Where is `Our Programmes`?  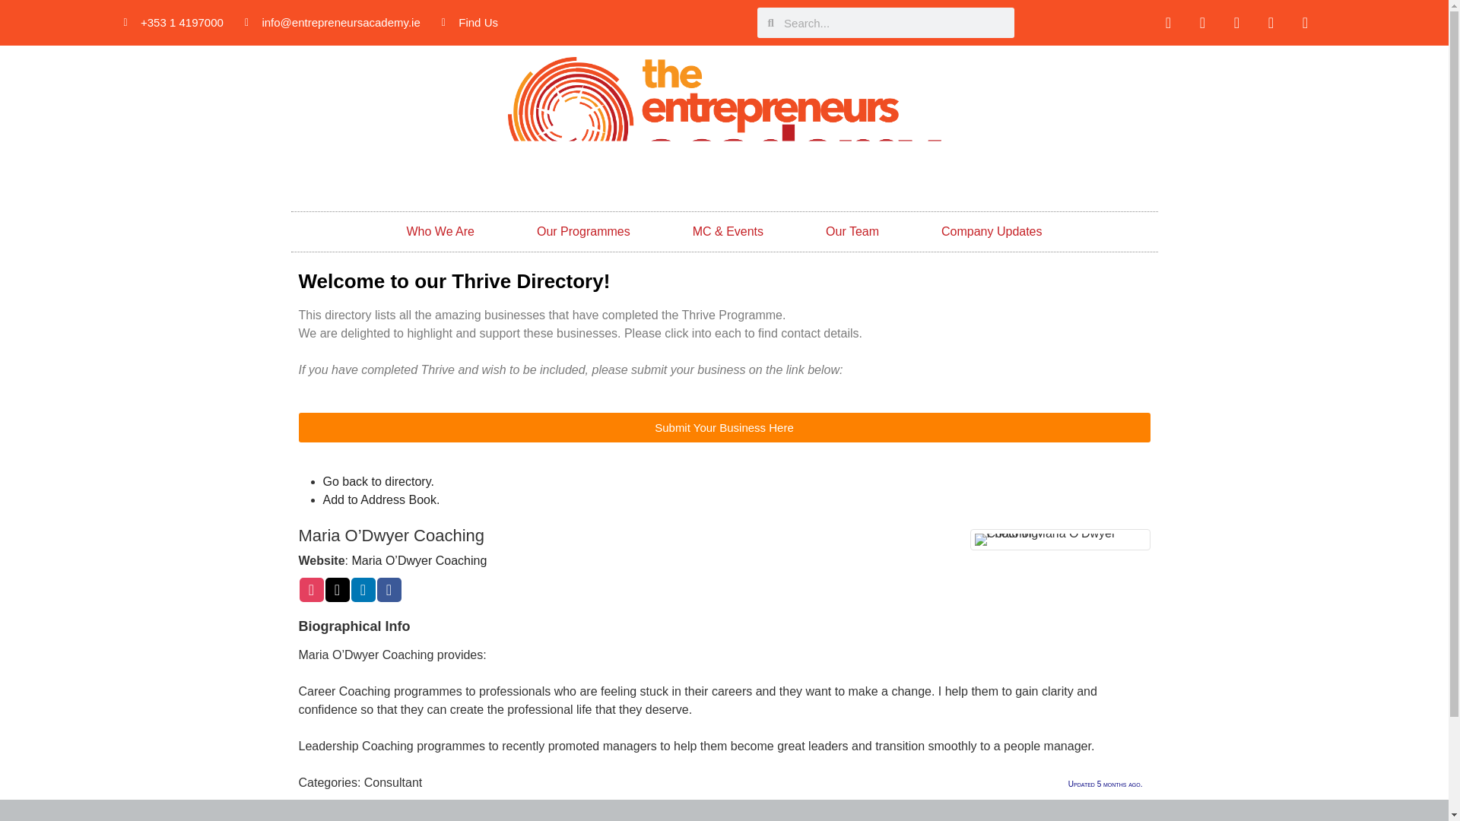
Our Programmes is located at coordinates (582, 231).